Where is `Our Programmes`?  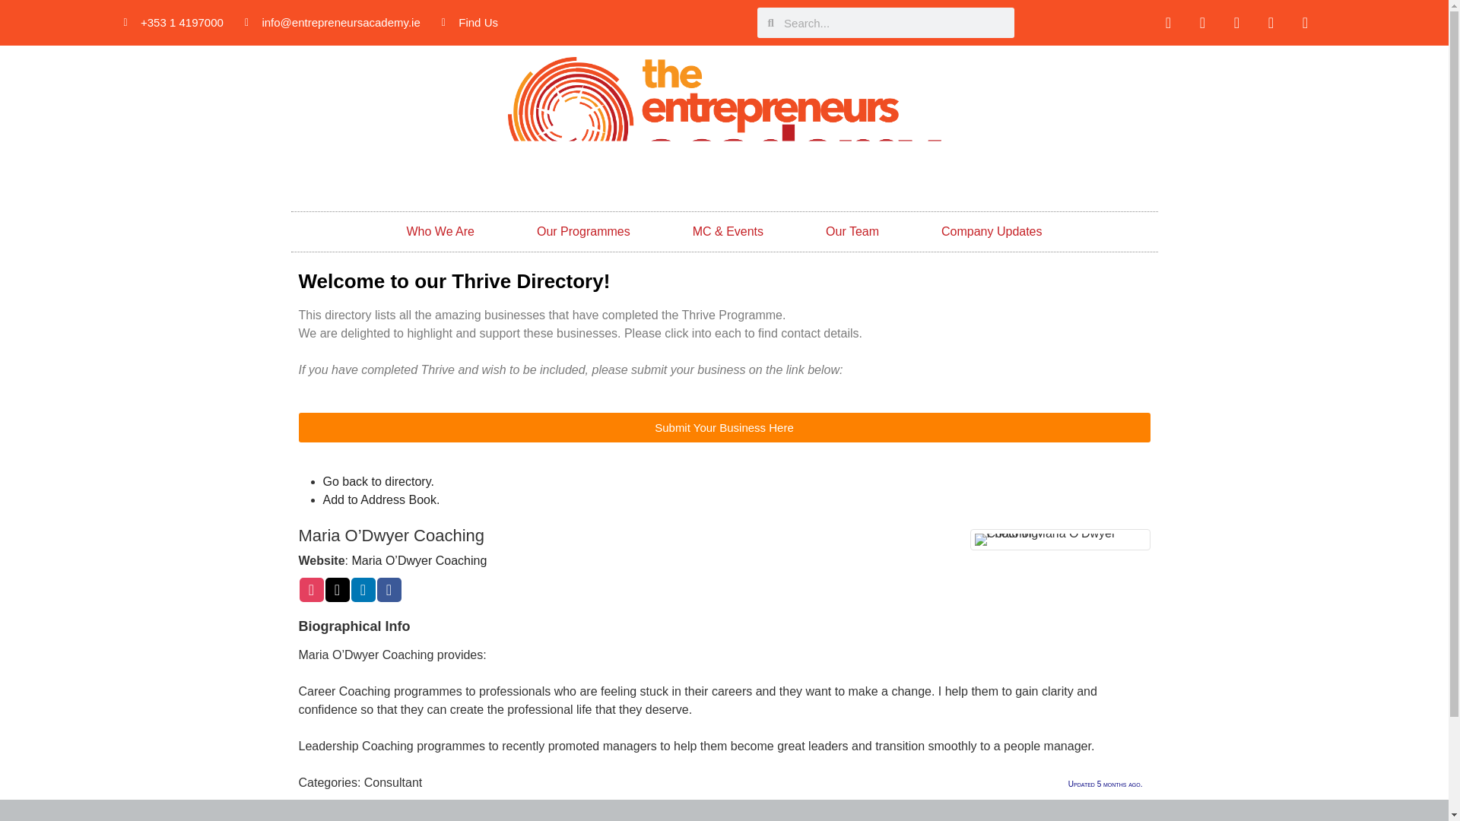
Our Programmes is located at coordinates (582, 231).